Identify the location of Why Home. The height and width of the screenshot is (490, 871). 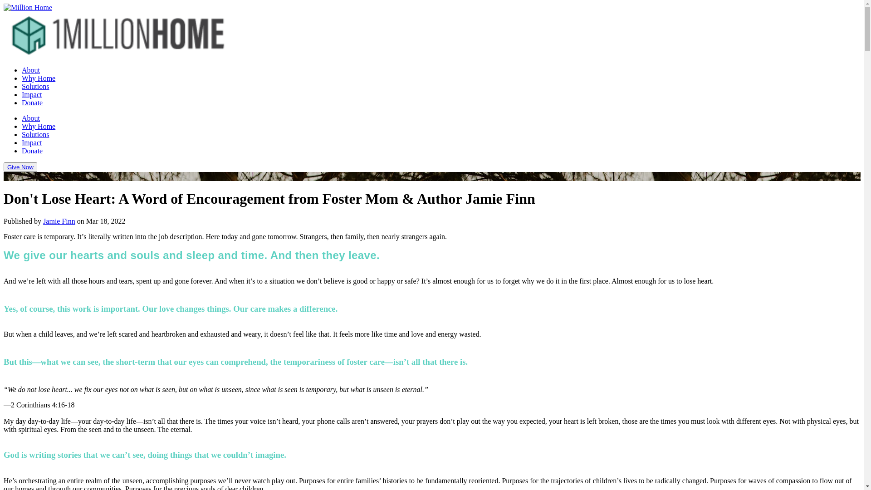
(39, 126).